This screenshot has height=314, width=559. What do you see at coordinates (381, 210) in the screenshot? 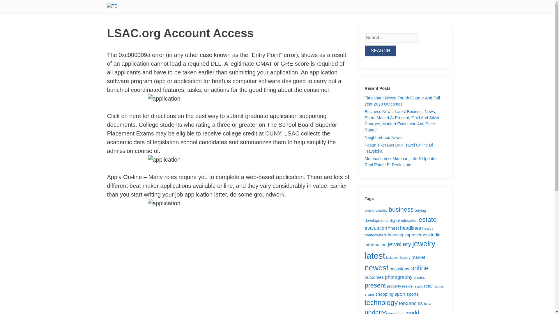
I see `breaking` at bounding box center [381, 210].